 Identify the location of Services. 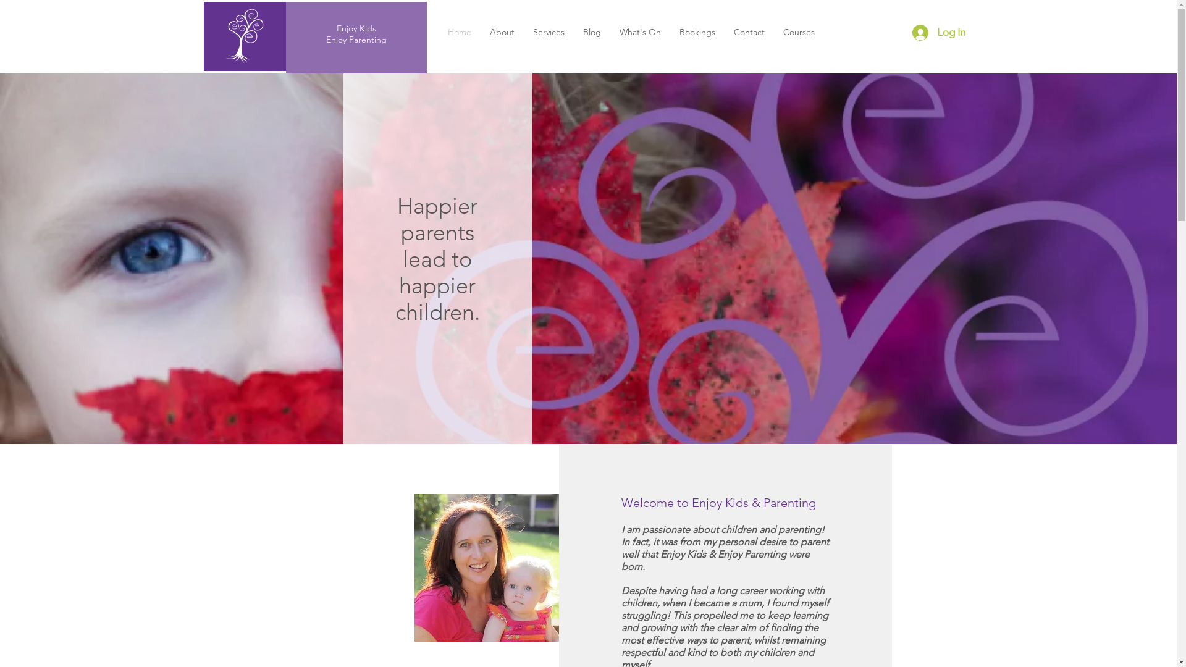
(549, 32).